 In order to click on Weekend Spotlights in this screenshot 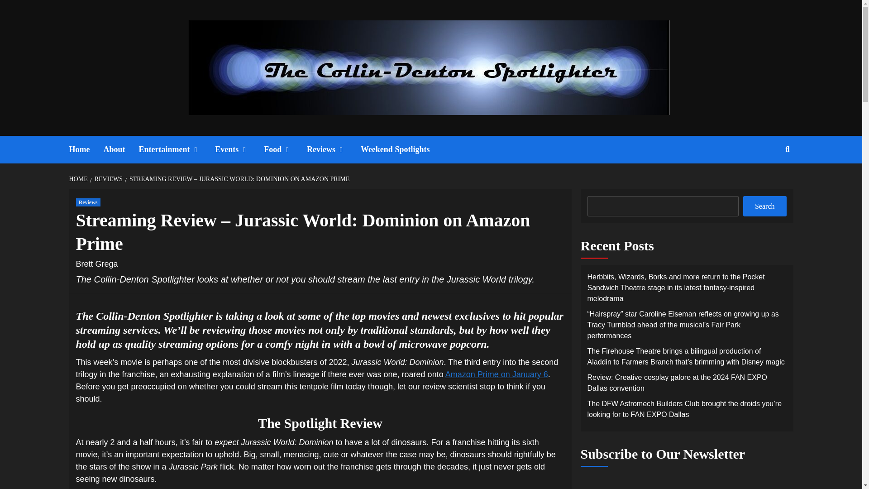, I will do `click(402, 149)`.